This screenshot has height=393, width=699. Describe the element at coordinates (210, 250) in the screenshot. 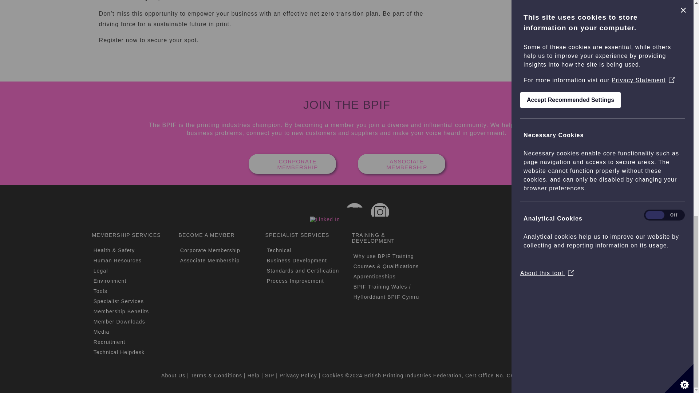

I see `Corporate Membership` at that location.